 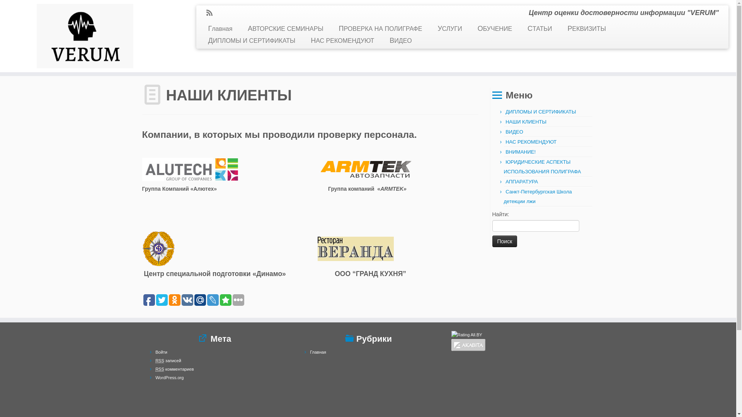 I want to click on Suscribe to my rss feed, so click(x=212, y=14).